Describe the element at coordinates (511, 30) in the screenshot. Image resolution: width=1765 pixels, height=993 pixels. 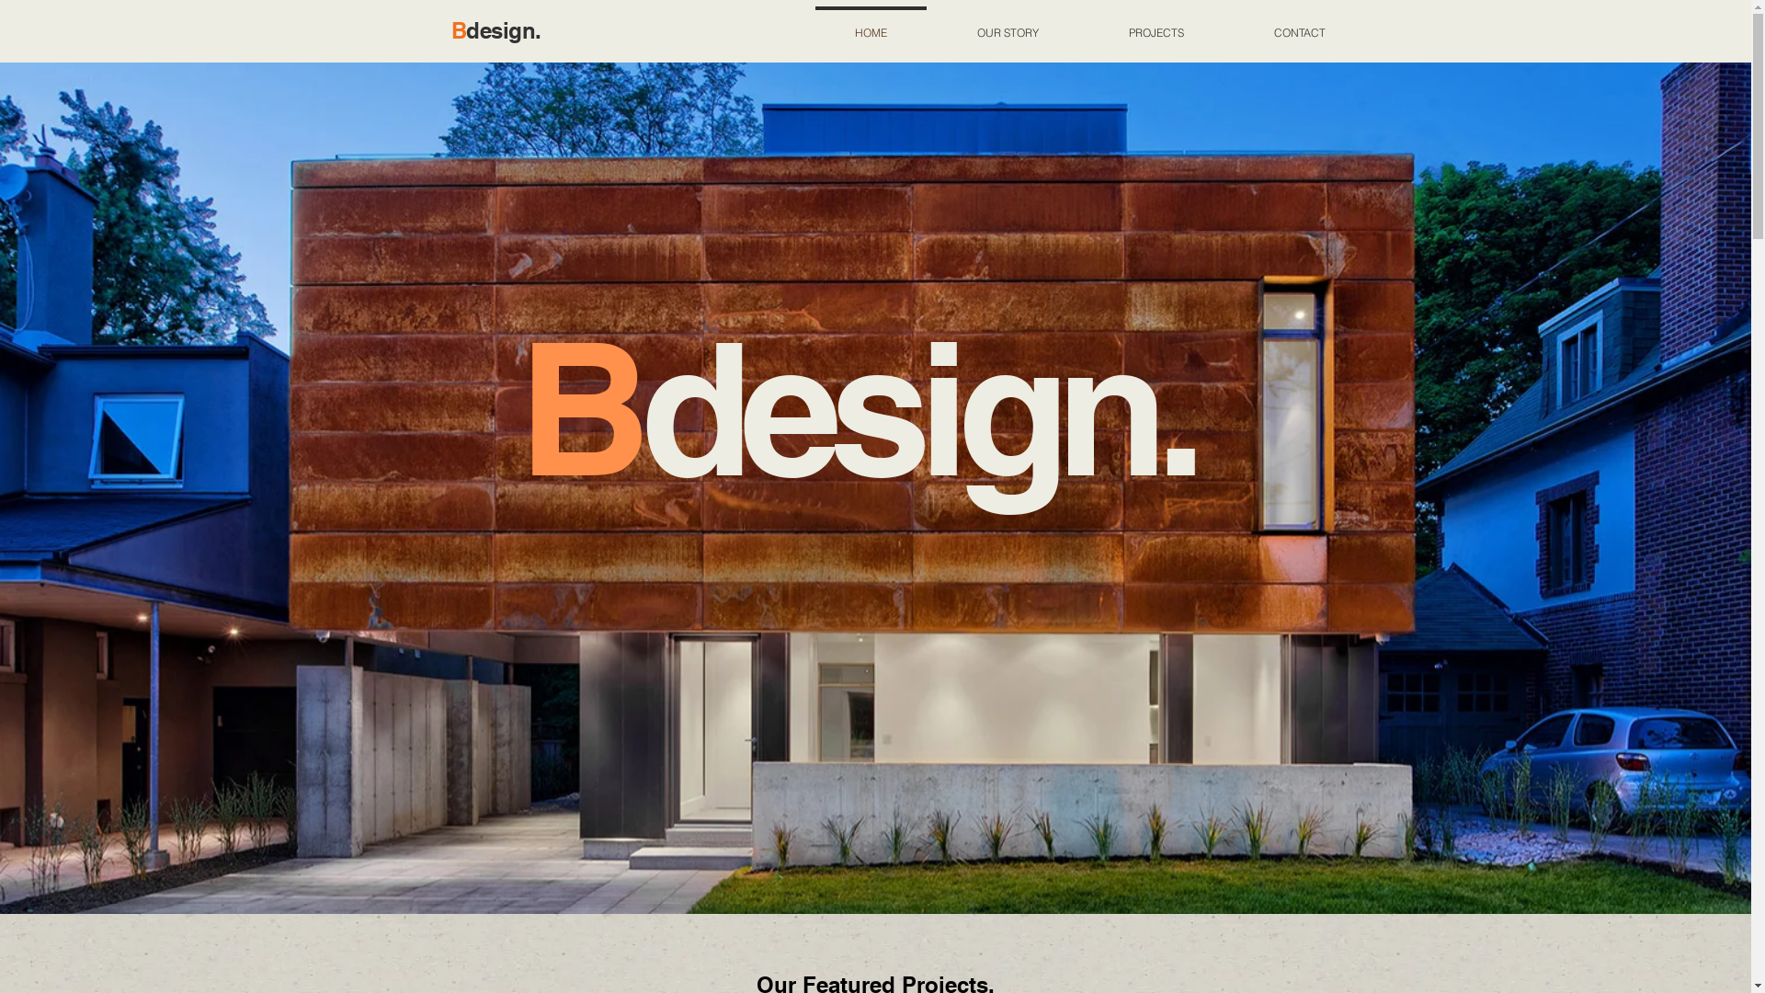
I see `esign.` at that location.